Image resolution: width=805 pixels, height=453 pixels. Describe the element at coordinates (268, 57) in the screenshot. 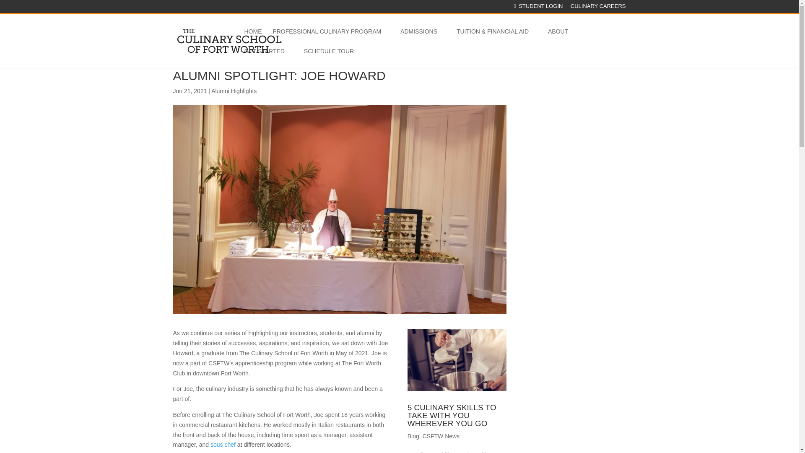

I see `GET STARTED` at that location.